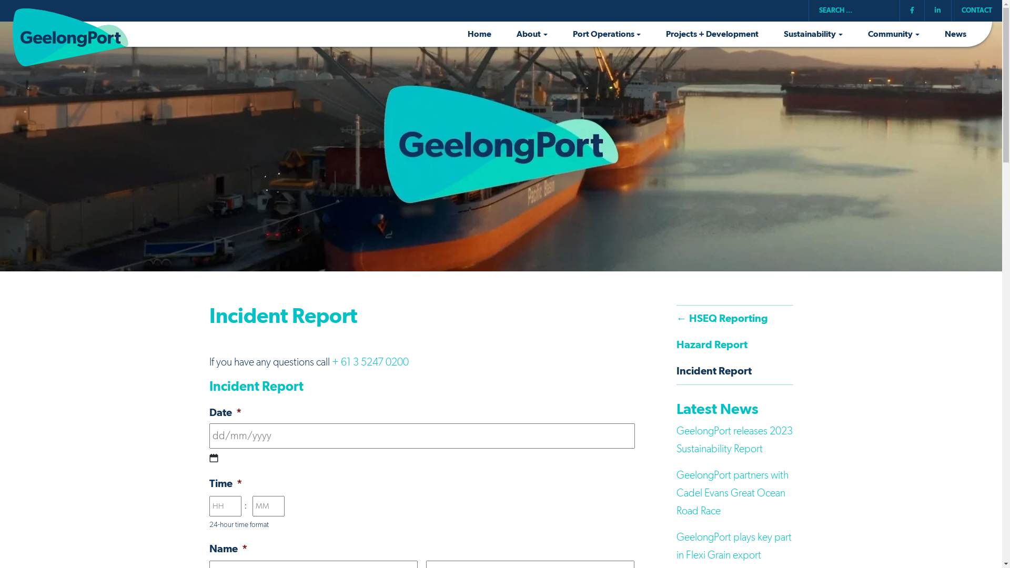 This screenshot has height=568, width=1010. Describe the element at coordinates (214, 458) in the screenshot. I see `Select date` at that location.